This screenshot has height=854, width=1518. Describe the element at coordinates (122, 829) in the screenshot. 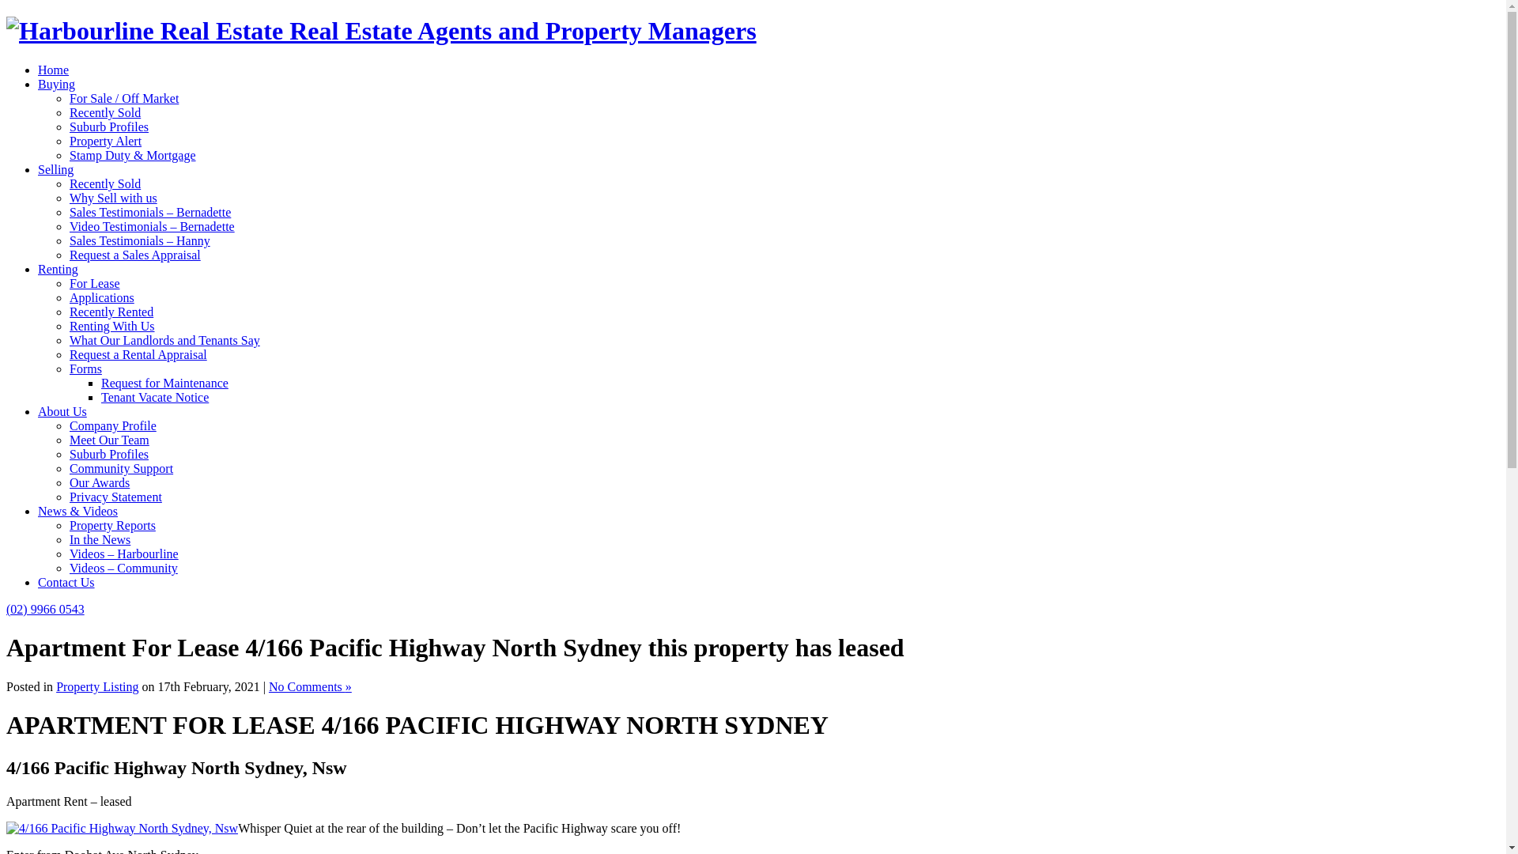

I see `4/166 Pacific Highway North Sydney, Nsw` at that location.